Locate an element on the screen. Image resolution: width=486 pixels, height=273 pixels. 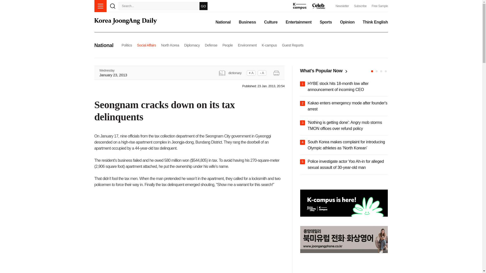
Environment is located at coordinates (247, 45).